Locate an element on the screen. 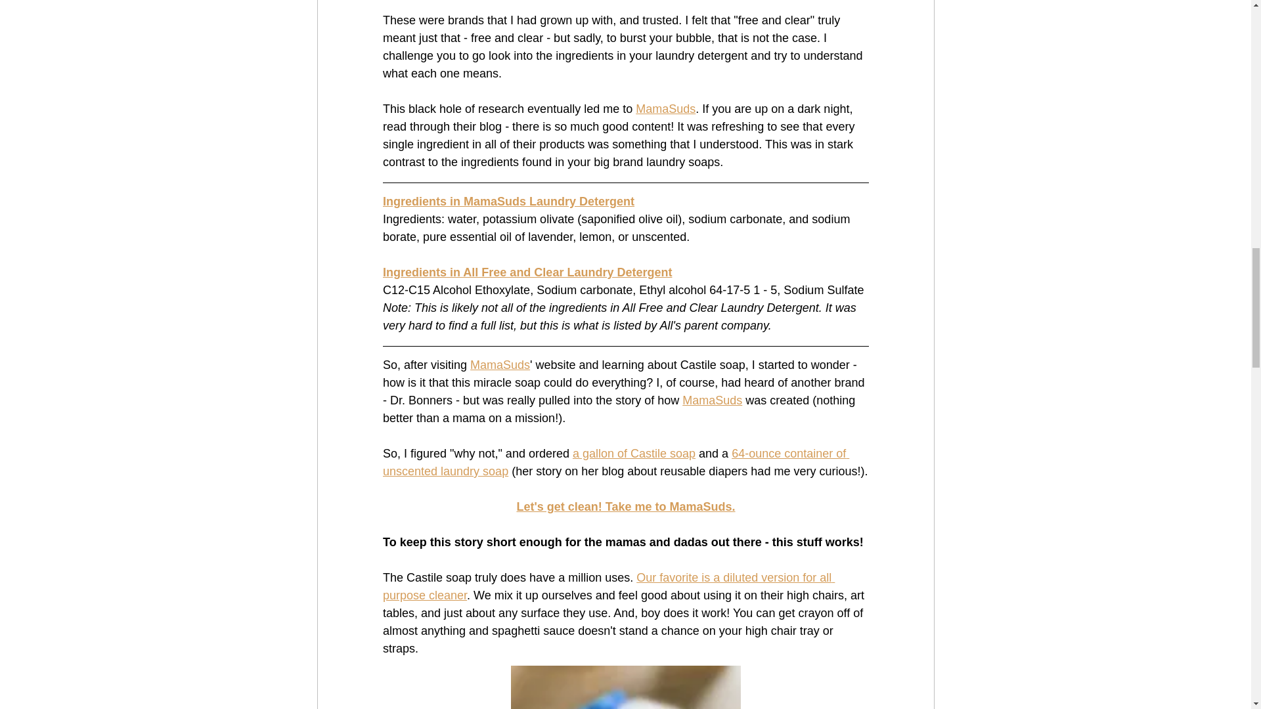 The image size is (1261, 709). MamaSuds is located at coordinates (500, 365).